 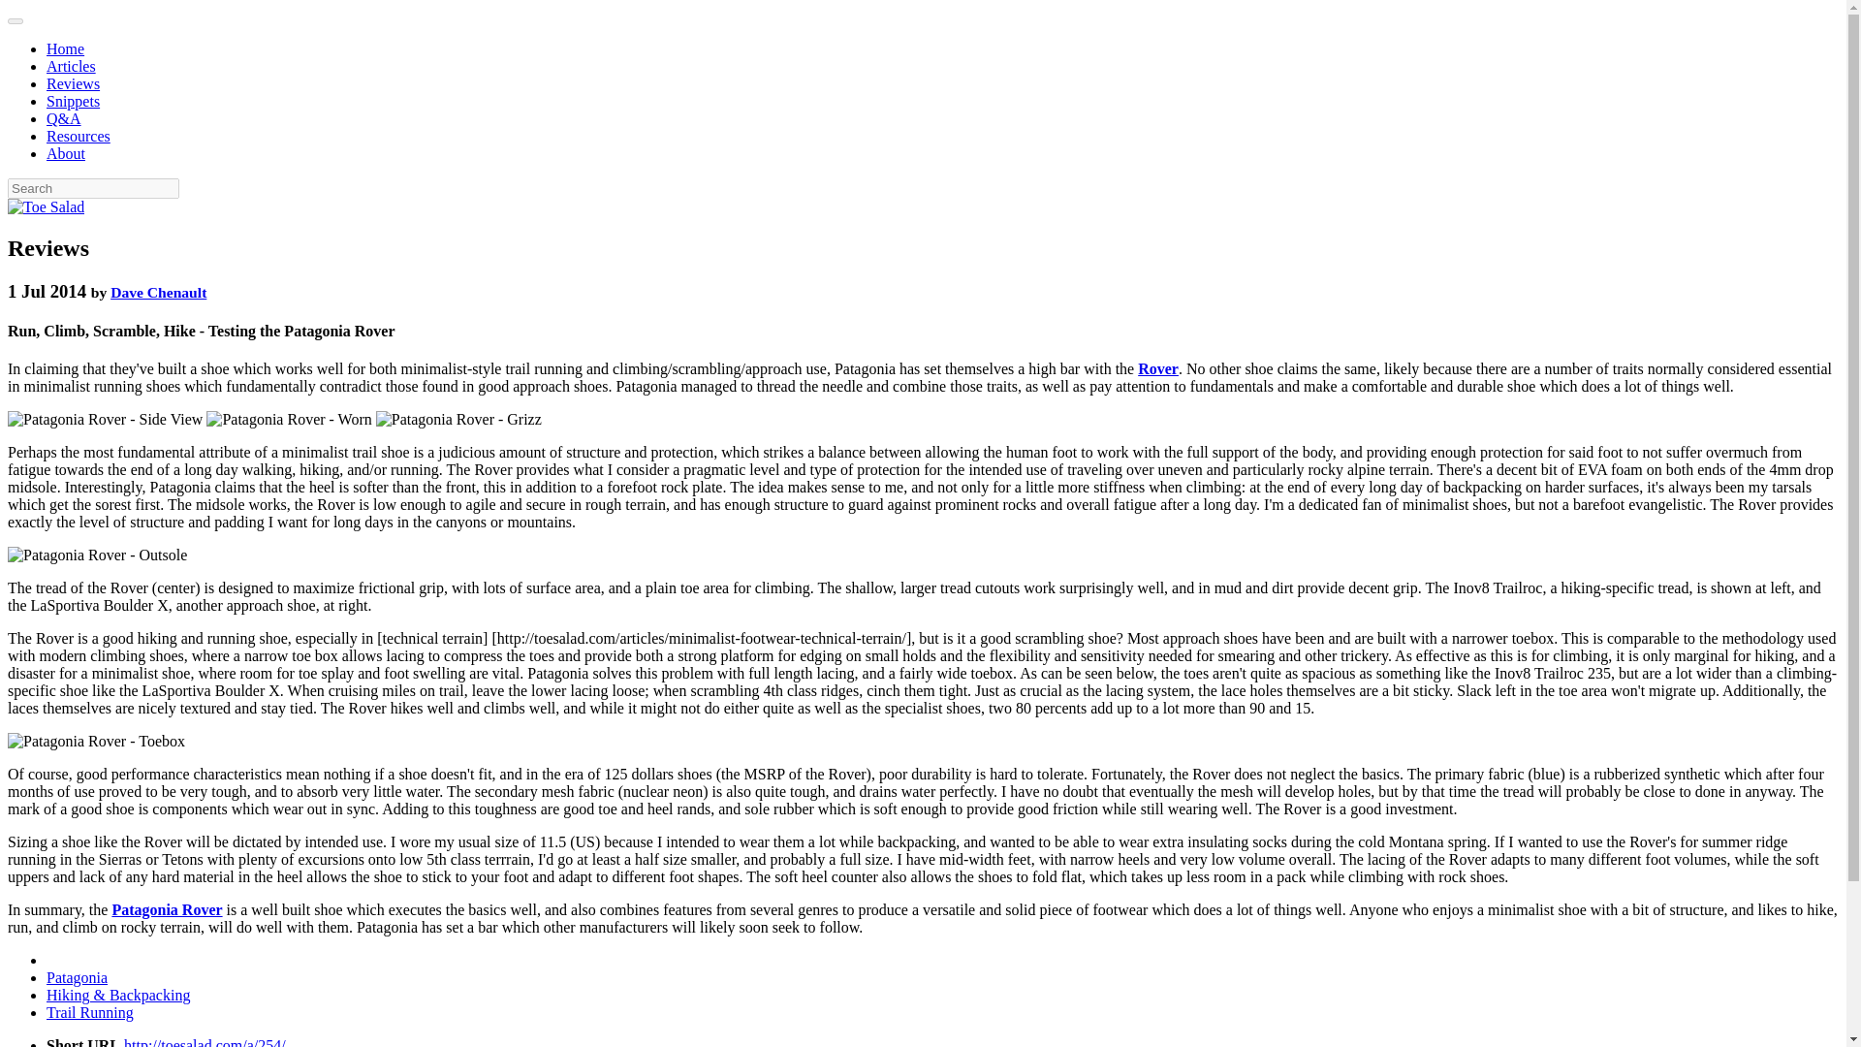 I want to click on Rover, so click(x=1157, y=368).